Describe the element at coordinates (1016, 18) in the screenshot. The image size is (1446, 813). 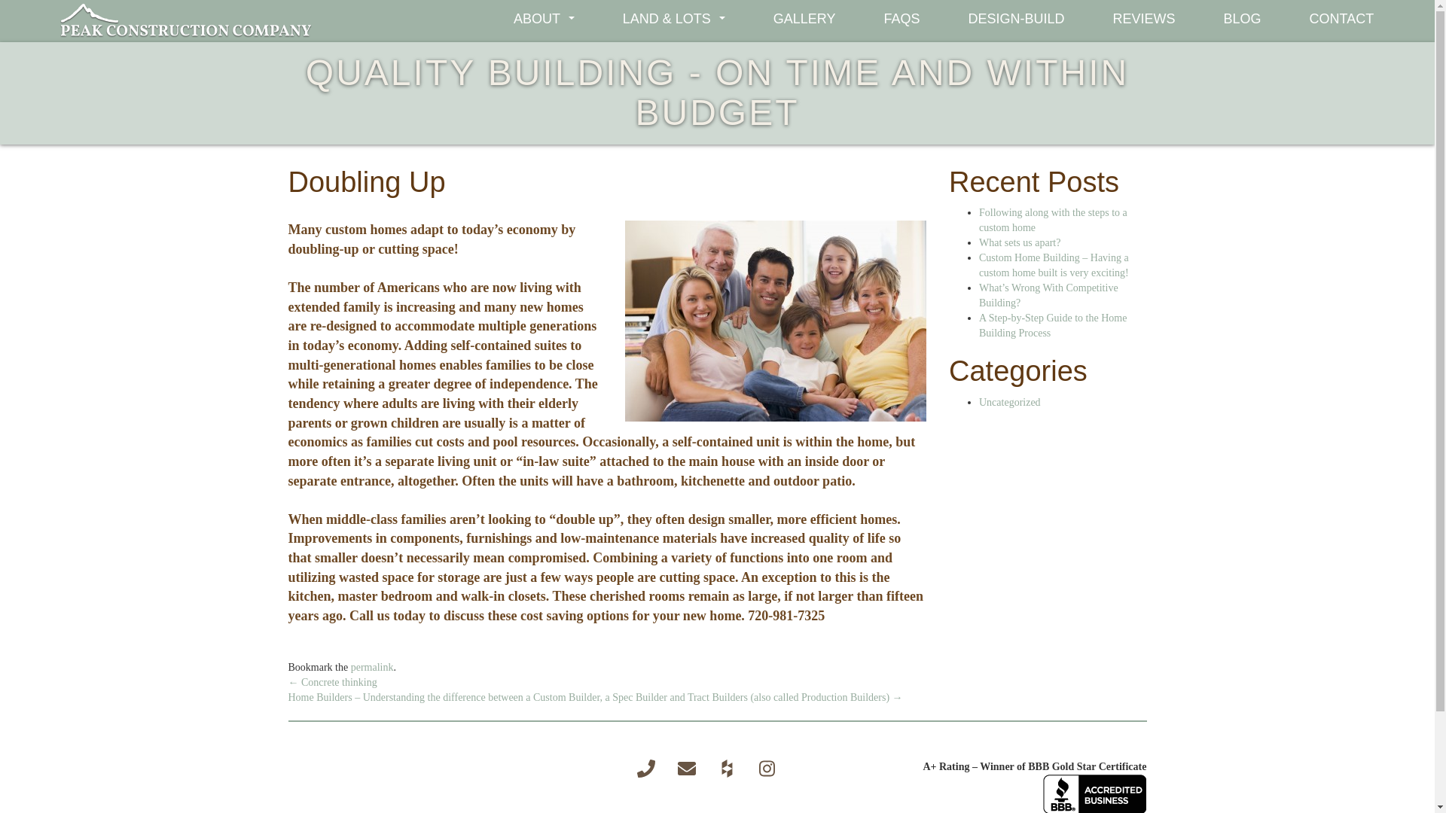
I see `DESIGN-BUILD` at that location.